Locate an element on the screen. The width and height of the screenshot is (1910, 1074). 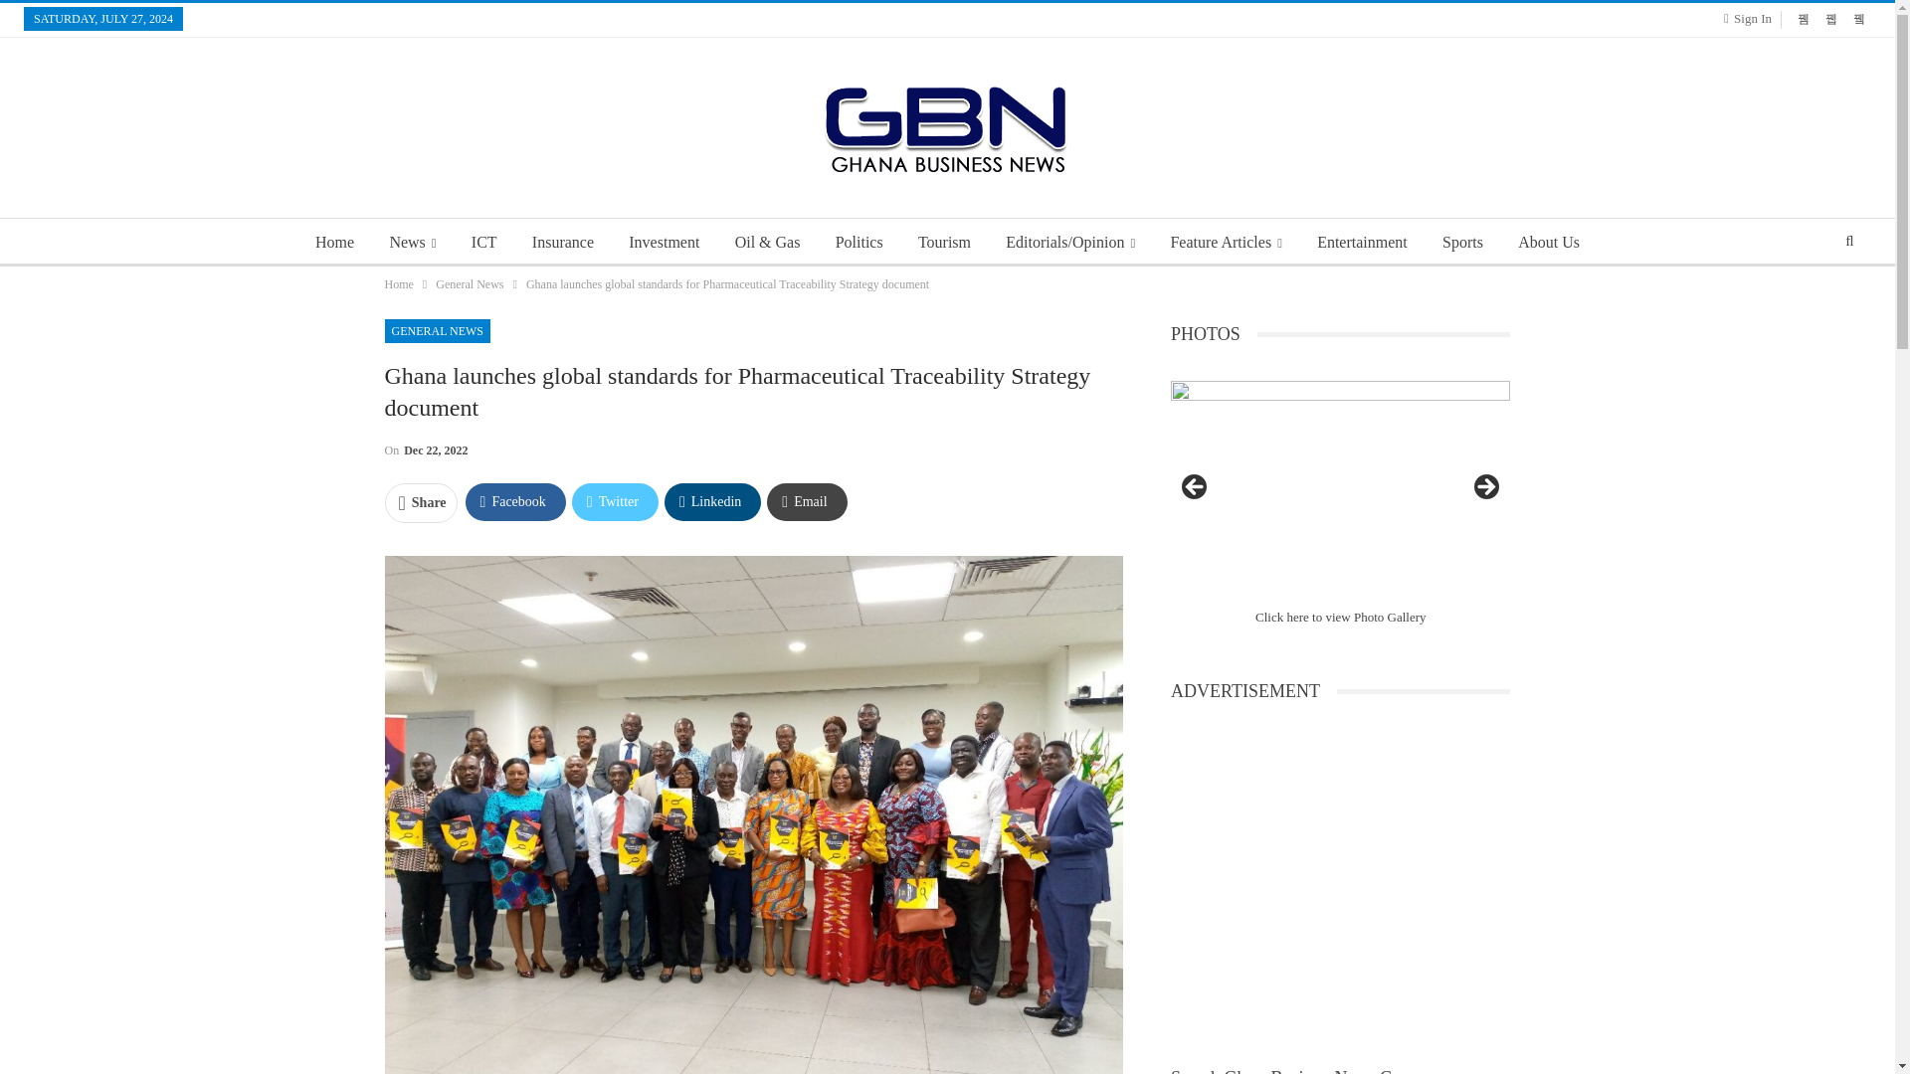
Home is located at coordinates (398, 284).